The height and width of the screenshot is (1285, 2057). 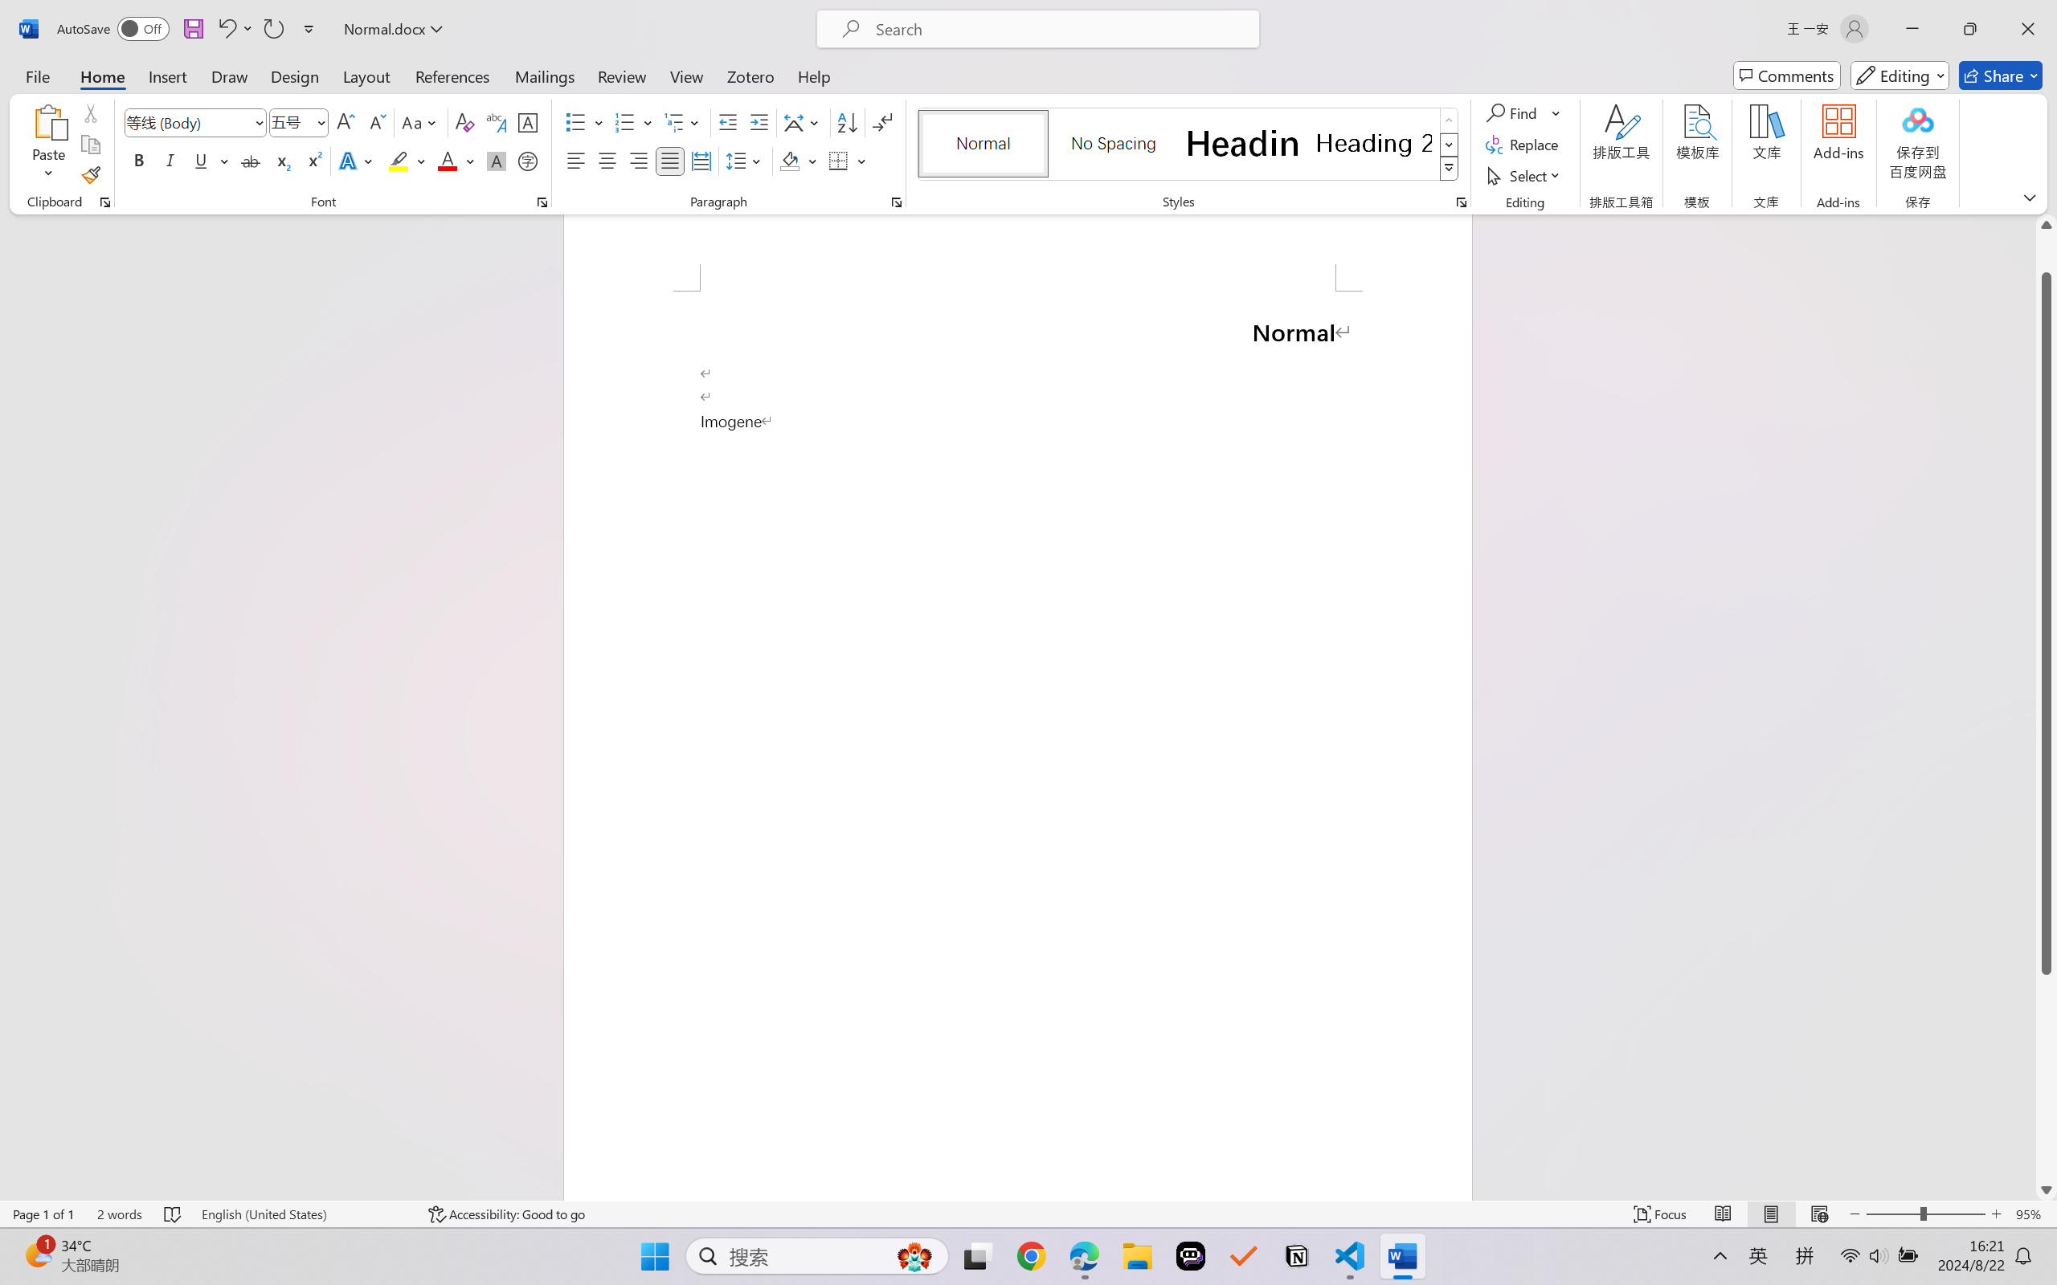 What do you see at coordinates (1450, 120) in the screenshot?
I see `Row up` at bounding box center [1450, 120].